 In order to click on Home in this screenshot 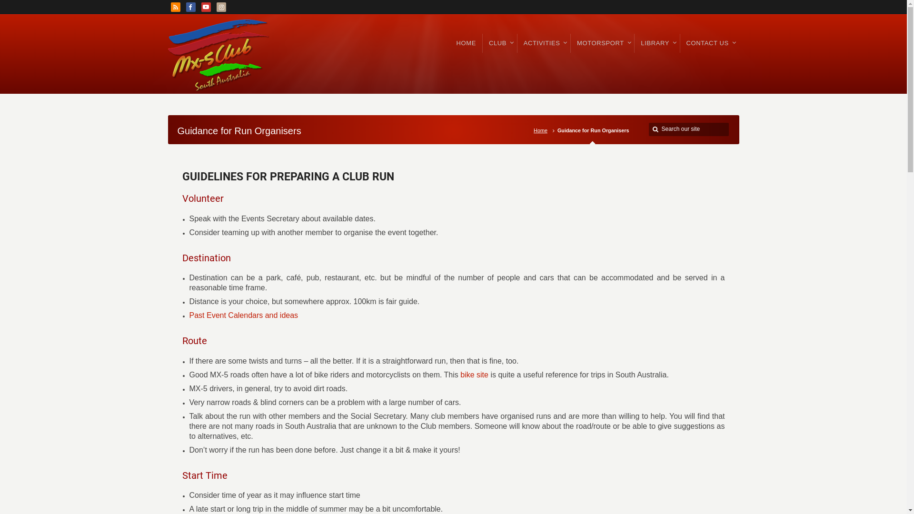, I will do `click(543, 130)`.